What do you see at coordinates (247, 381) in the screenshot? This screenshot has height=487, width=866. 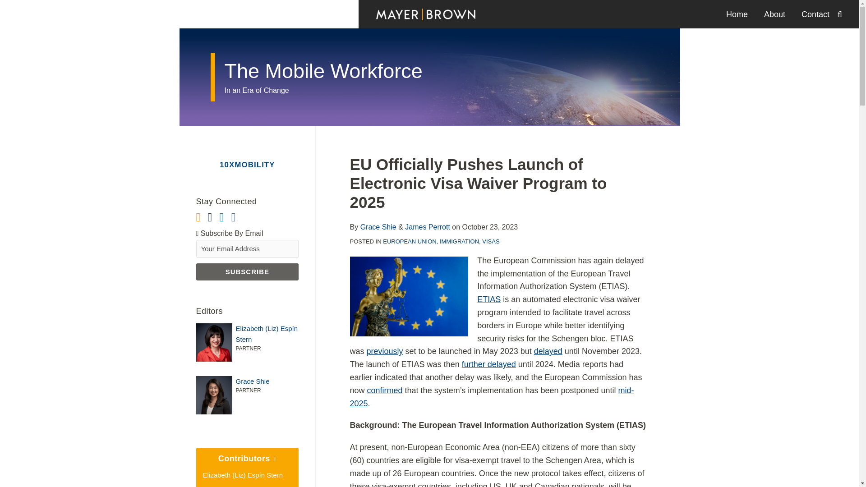 I see `Grace Shie` at bounding box center [247, 381].